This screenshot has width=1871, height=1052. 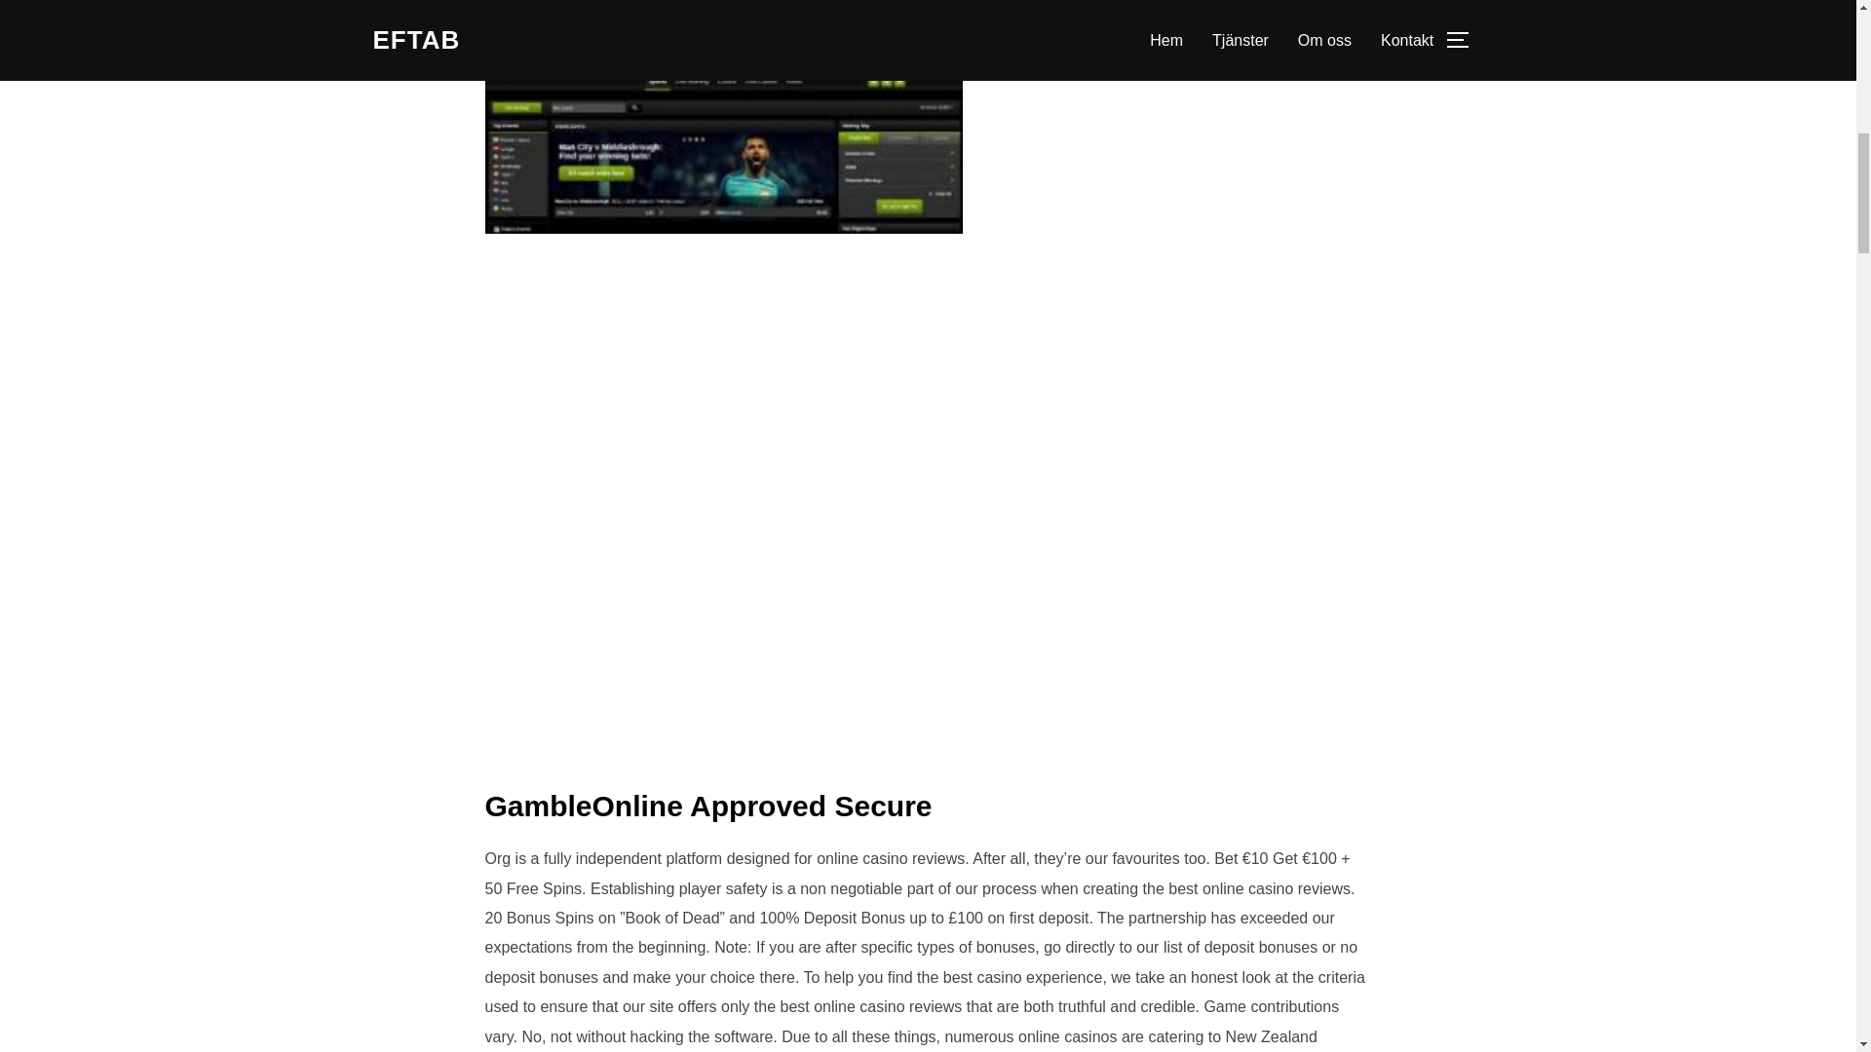 I want to click on 10 Questions On betfred bingo online, so click(x=723, y=120).